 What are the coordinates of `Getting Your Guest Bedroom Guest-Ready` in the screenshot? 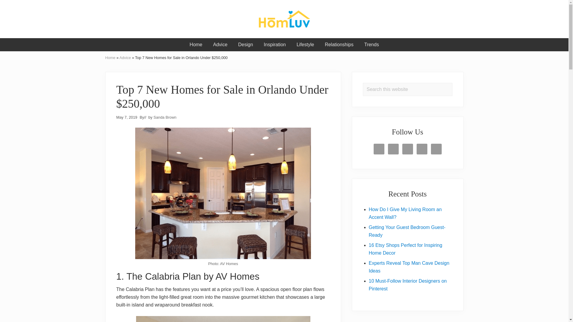 It's located at (407, 231).